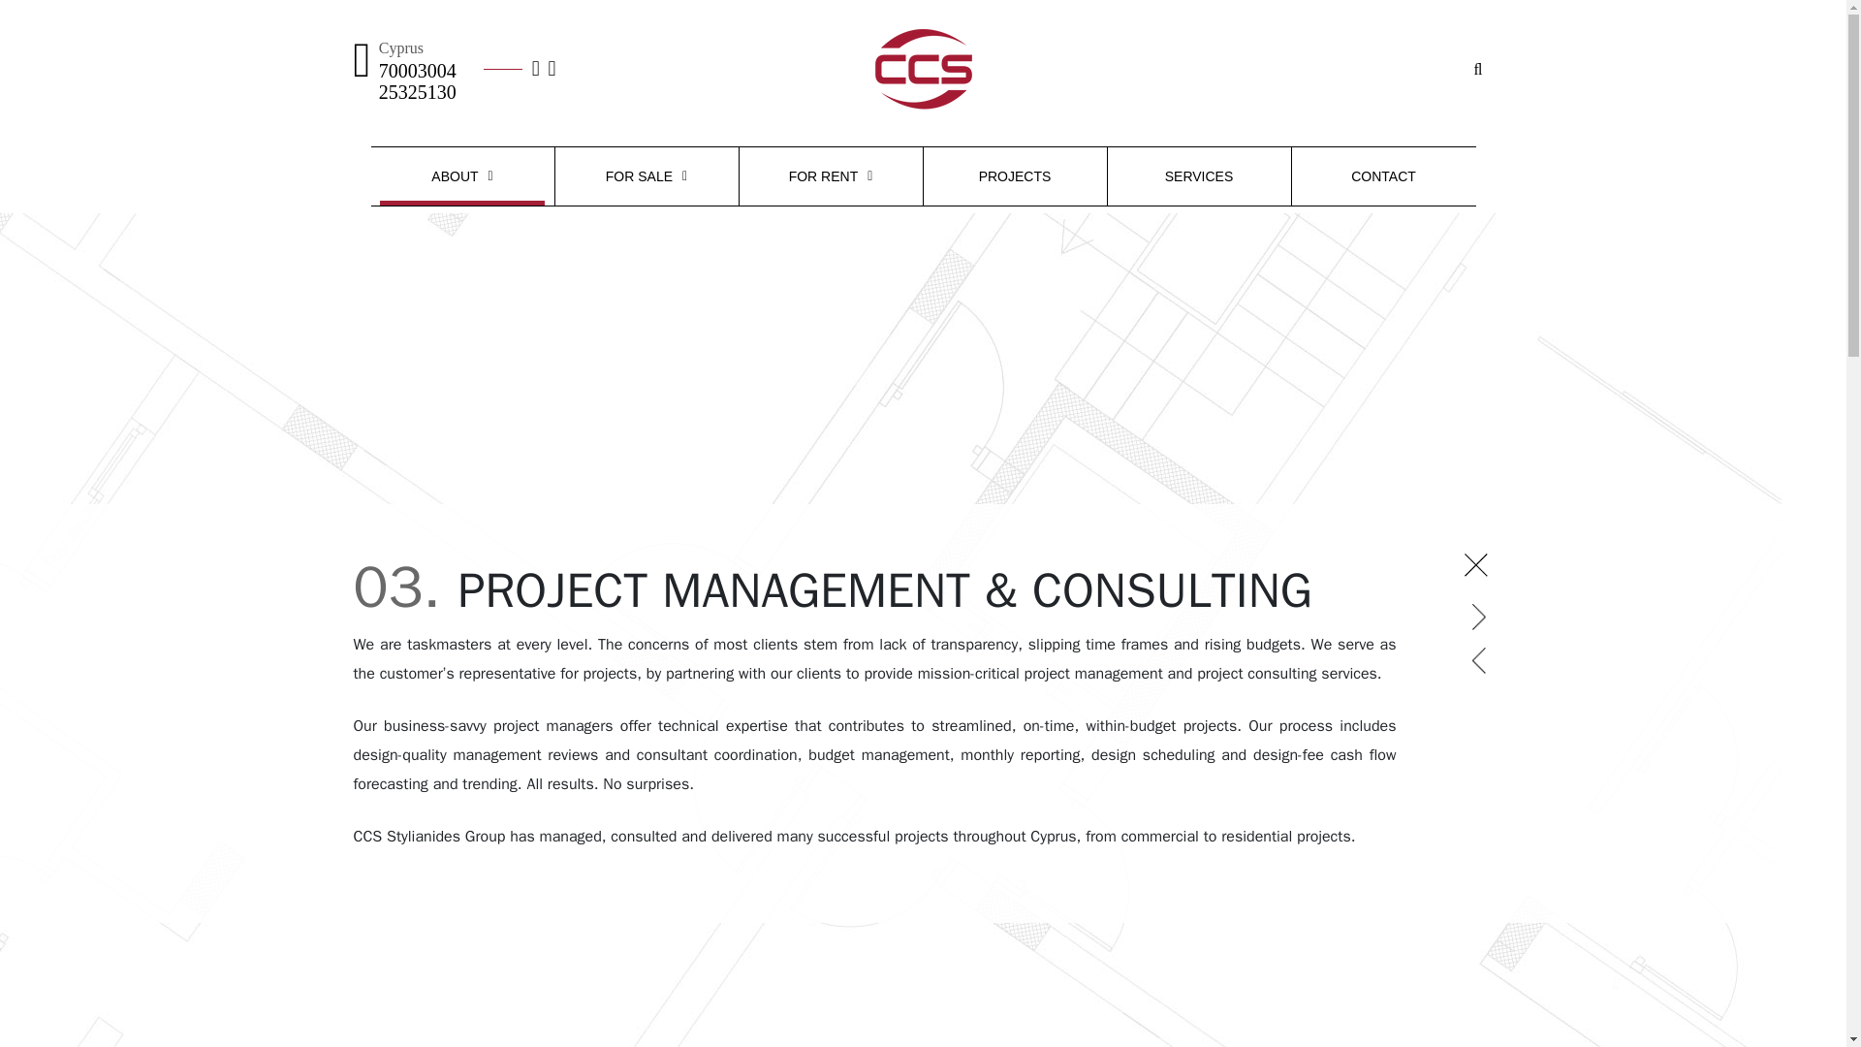 This screenshot has width=1861, height=1047. What do you see at coordinates (646, 176) in the screenshot?
I see `FOR SALE` at bounding box center [646, 176].